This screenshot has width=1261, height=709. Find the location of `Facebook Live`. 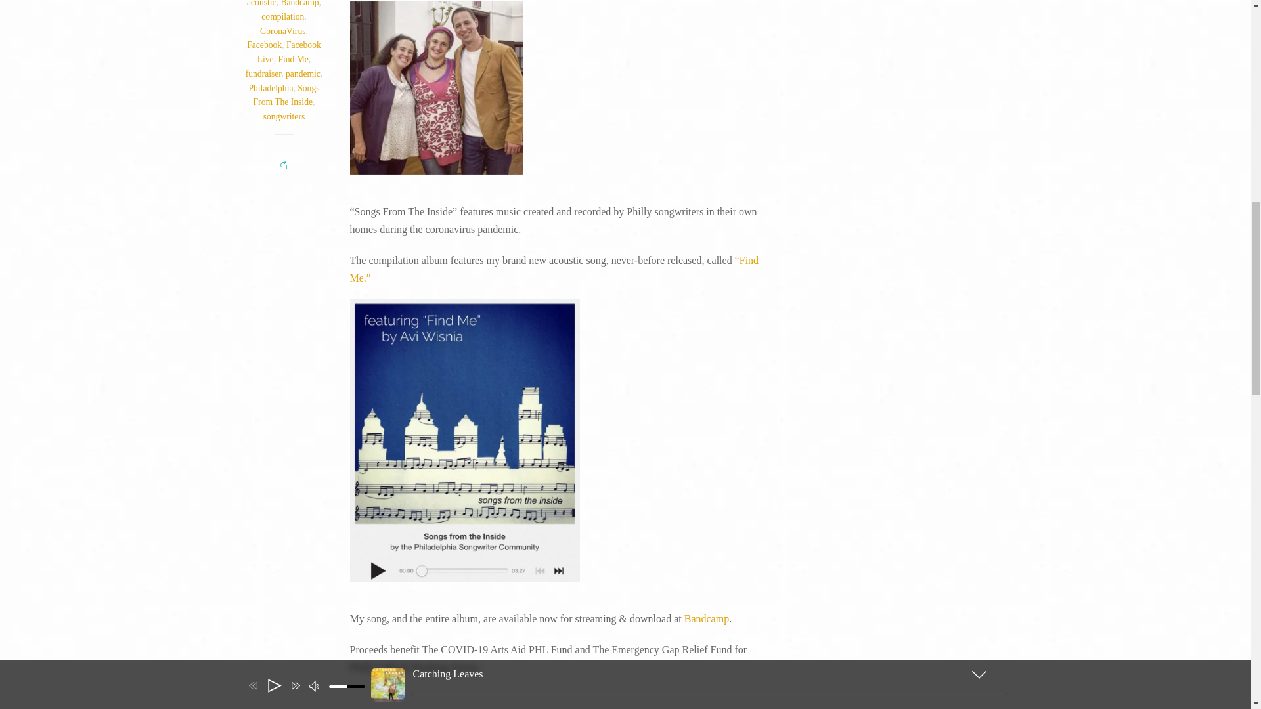

Facebook Live is located at coordinates (289, 52).